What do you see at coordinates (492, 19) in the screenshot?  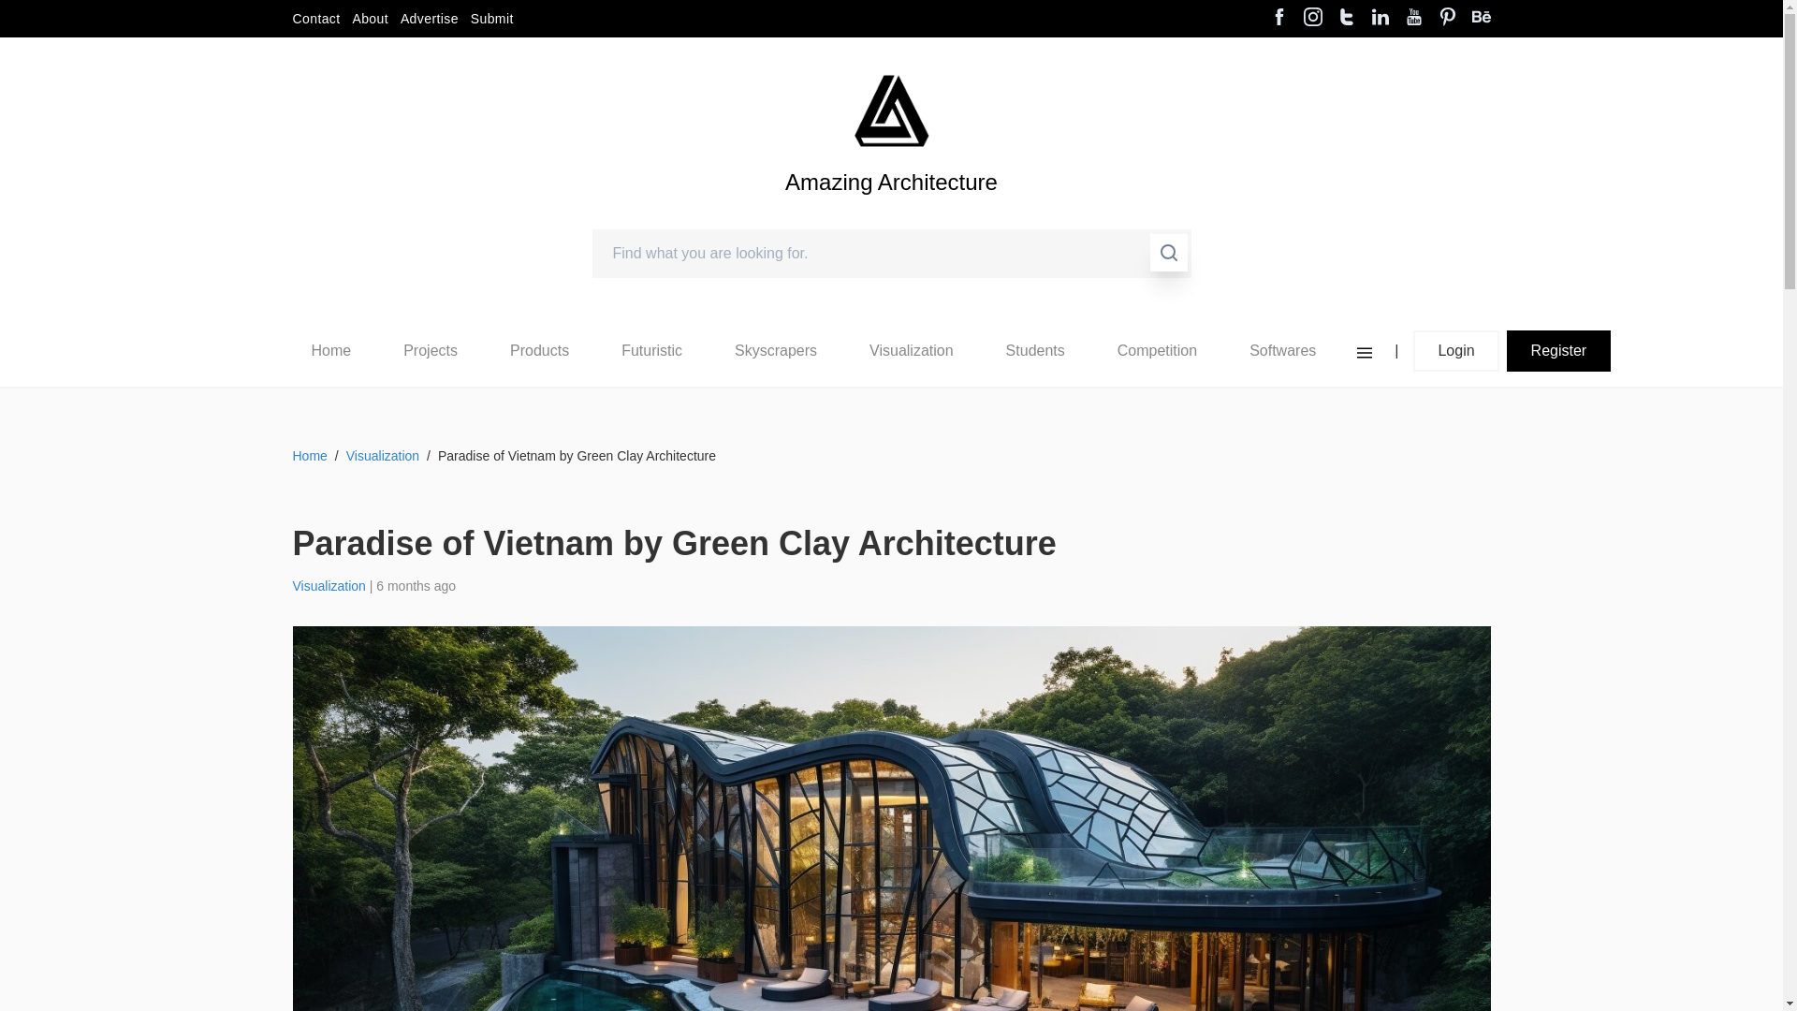 I see `Submit` at bounding box center [492, 19].